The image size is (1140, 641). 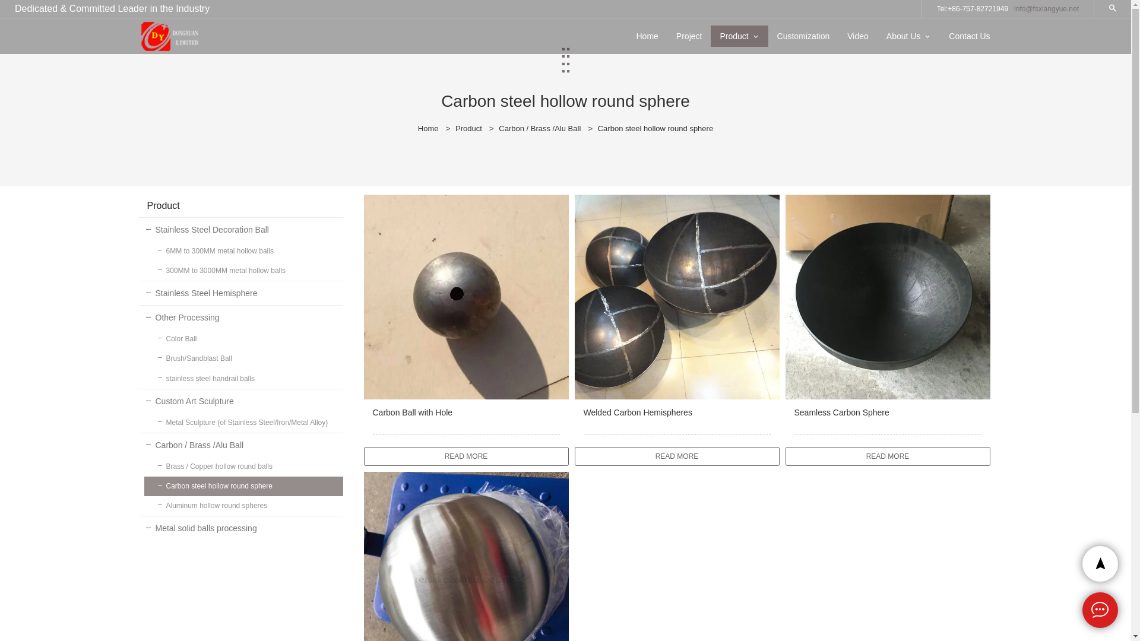 What do you see at coordinates (429, 128) in the screenshot?
I see `Home` at bounding box center [429, 128].